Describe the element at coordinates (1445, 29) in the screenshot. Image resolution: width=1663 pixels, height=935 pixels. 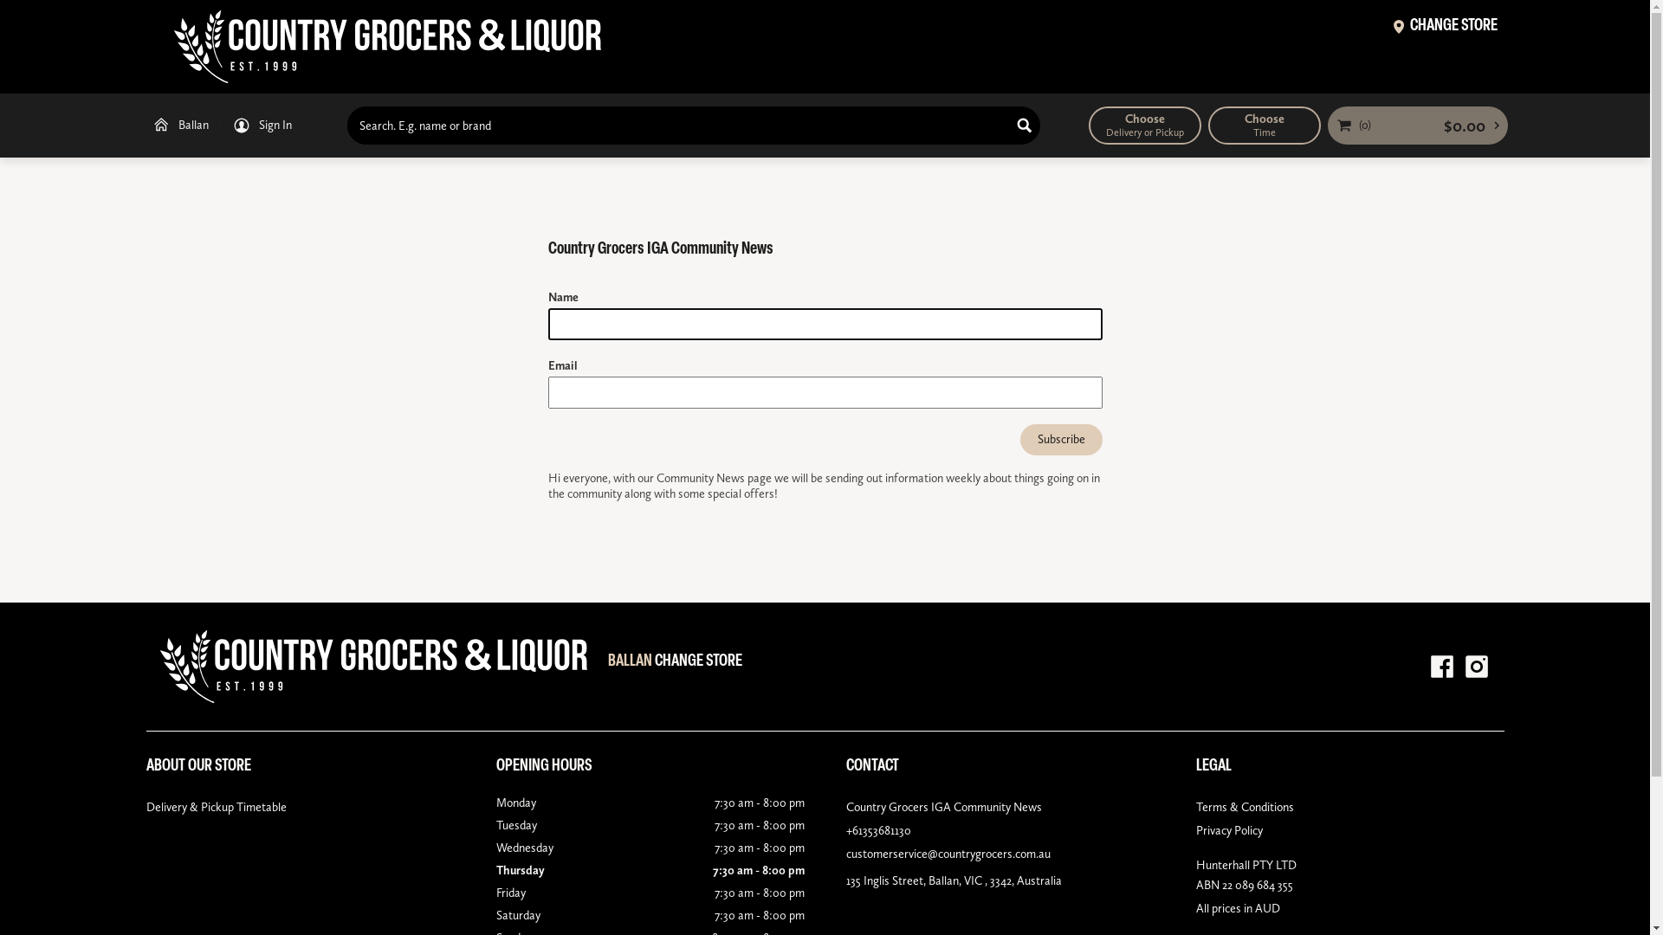
I see `CHANGE STORE` at that location.